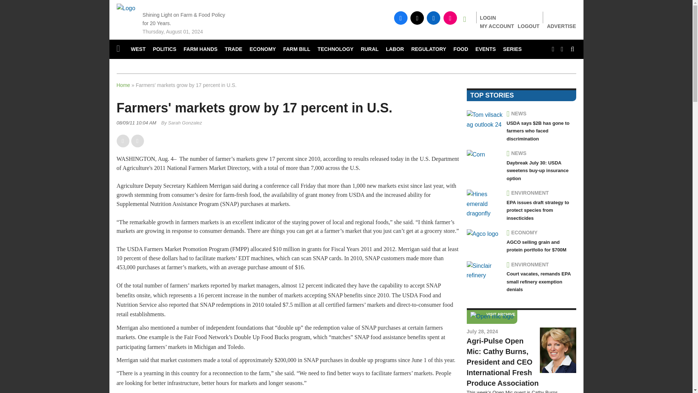 The height and width of the screenshot is (393, 698). Describe the element at coordinates (369, 49) in the screenshot. I see `RURAL` at that location.